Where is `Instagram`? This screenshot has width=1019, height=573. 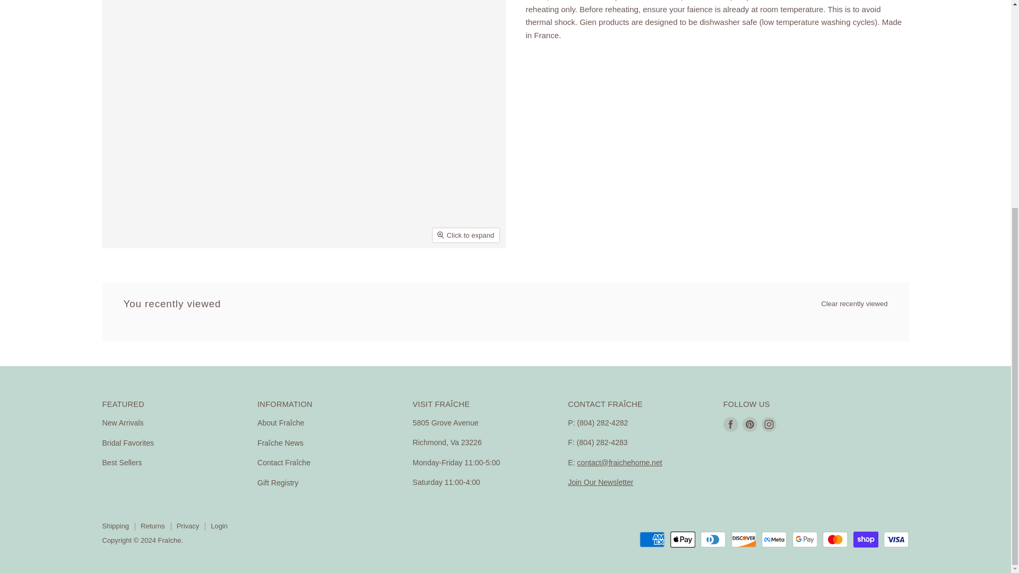 Instagram is located at coordinates (768, 424).